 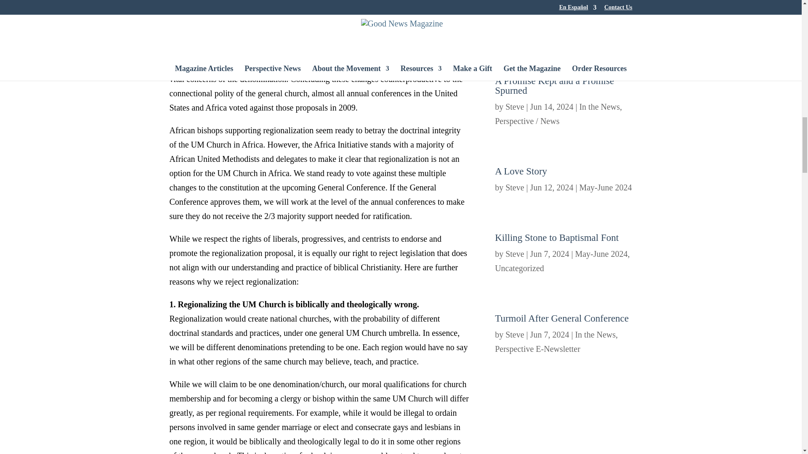 I want to click on Posts by Steve, so click(x=514, y=335).